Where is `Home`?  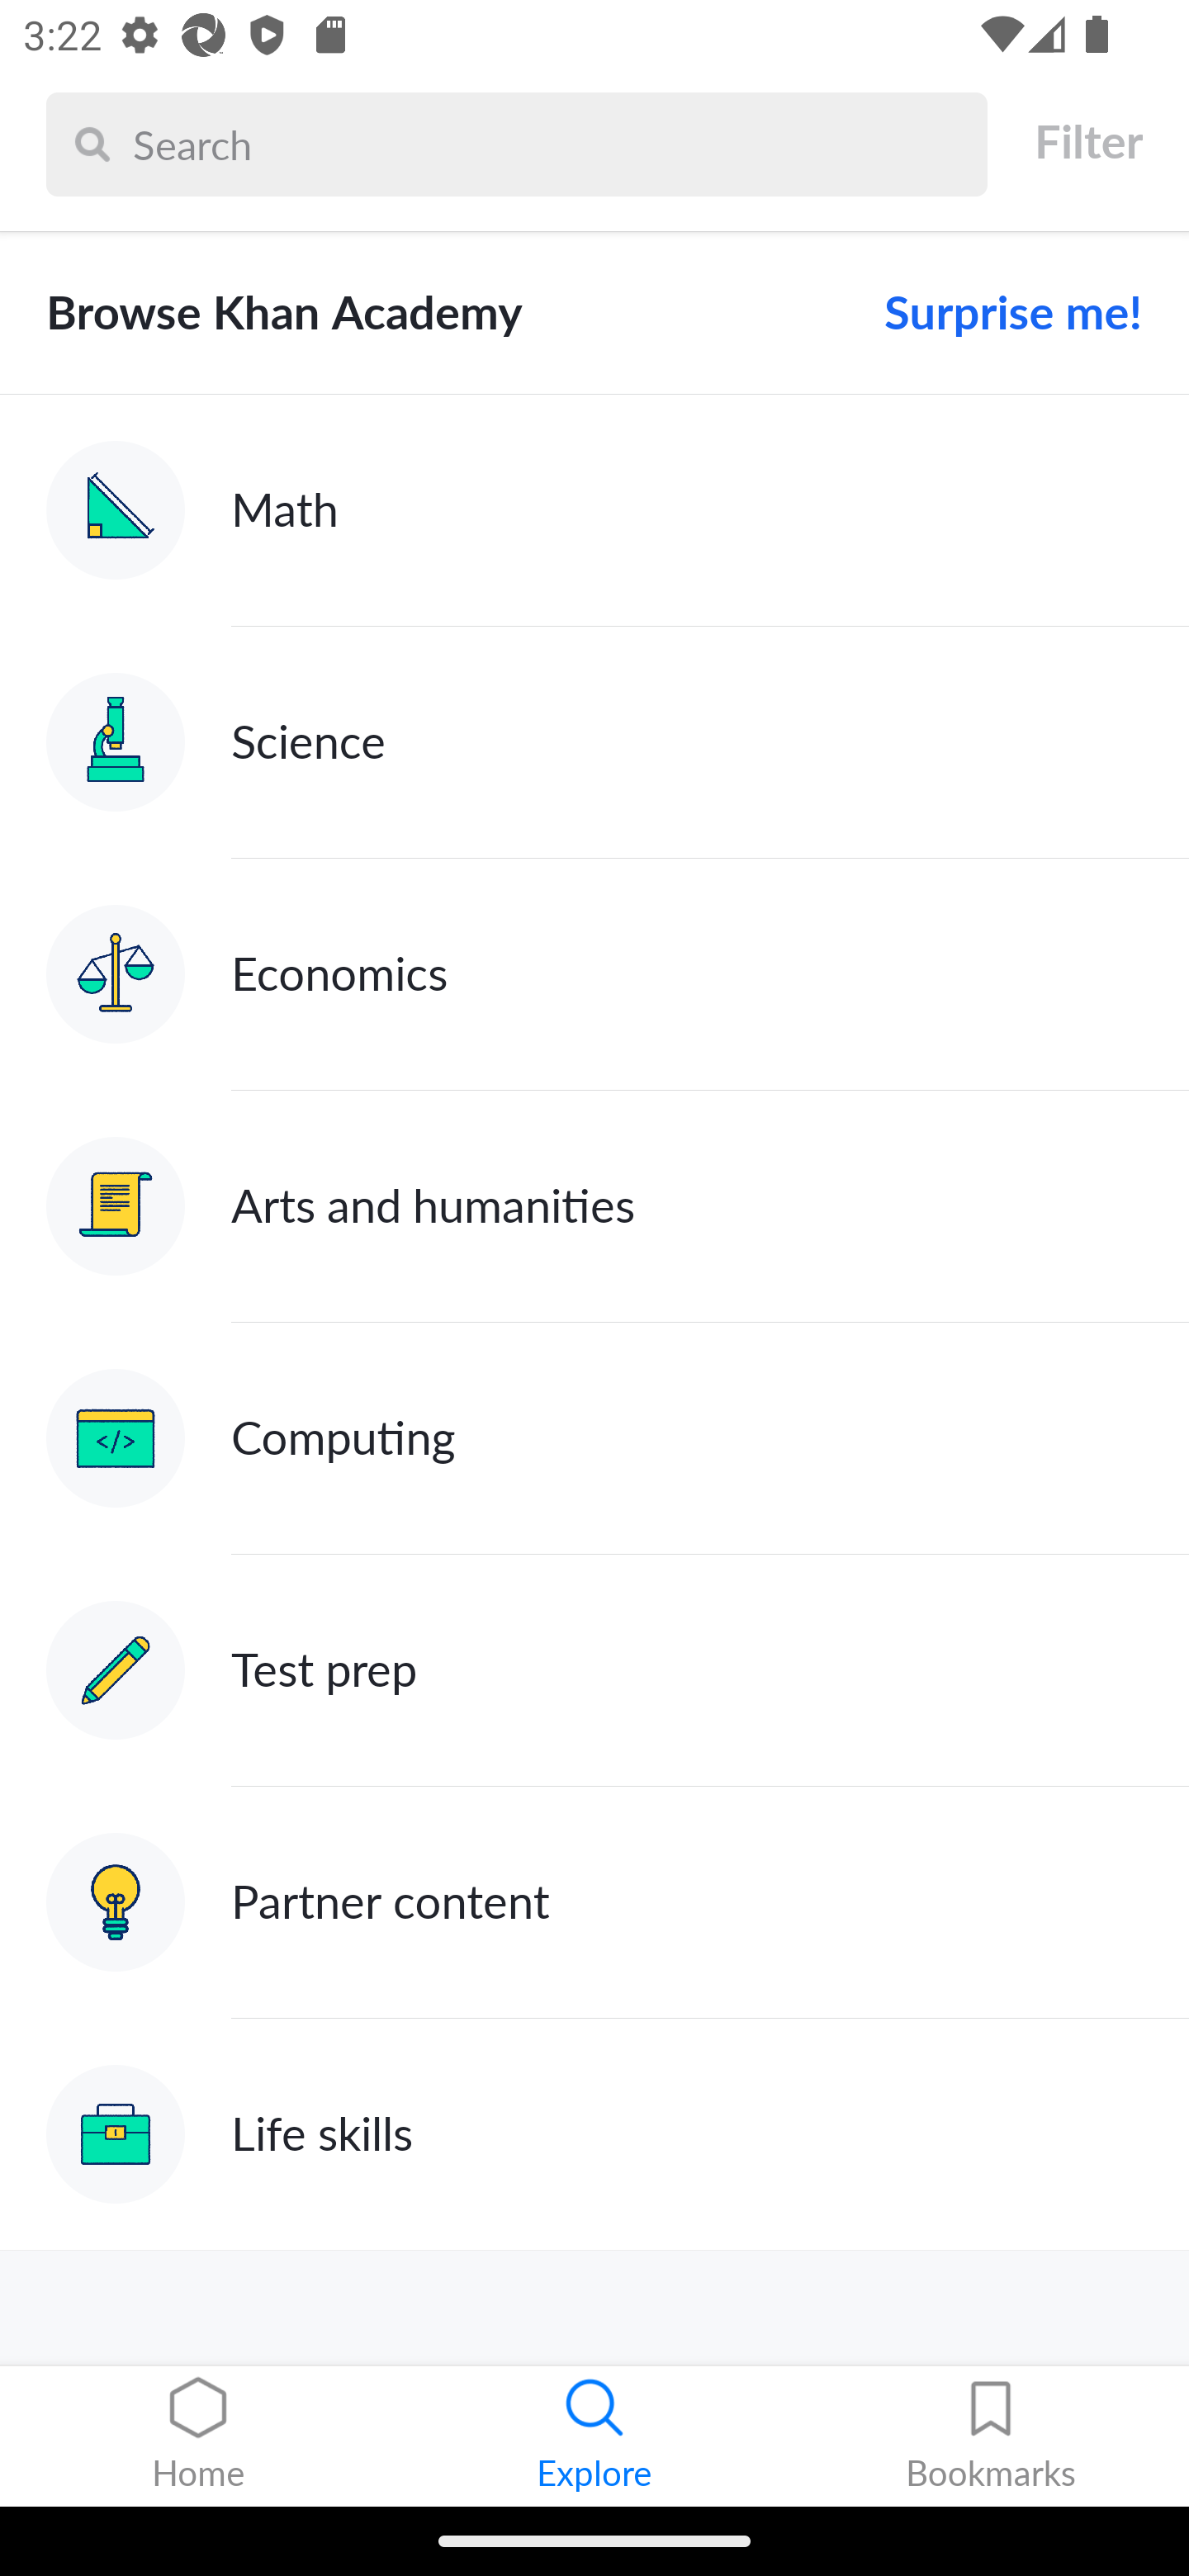 Home is located at coordinates (198, 2436).